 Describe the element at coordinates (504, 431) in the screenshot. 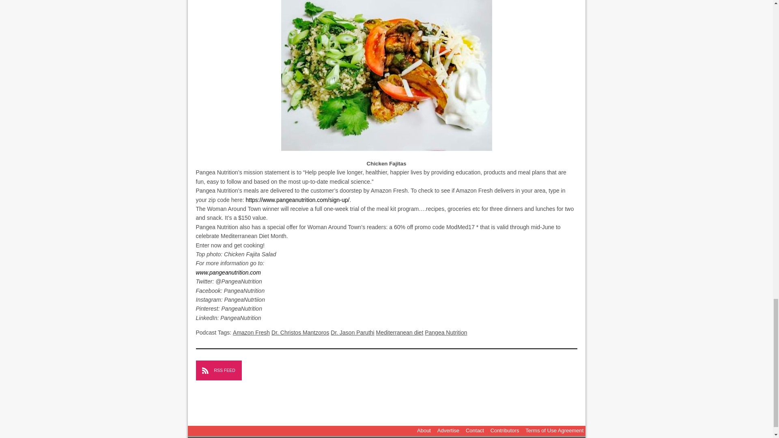

I see `Contributors` at that location.